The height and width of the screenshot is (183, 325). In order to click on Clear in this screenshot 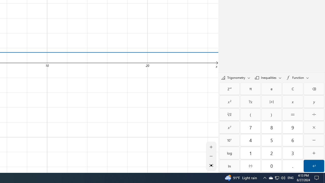, I will do `click(293, 88)`.